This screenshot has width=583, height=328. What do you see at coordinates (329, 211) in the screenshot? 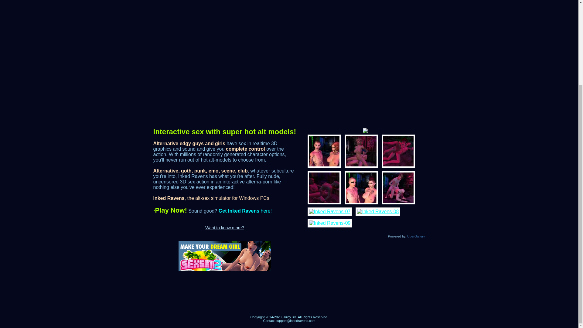
I see `Inked Ravens-07` at bounding box center [329, 211].